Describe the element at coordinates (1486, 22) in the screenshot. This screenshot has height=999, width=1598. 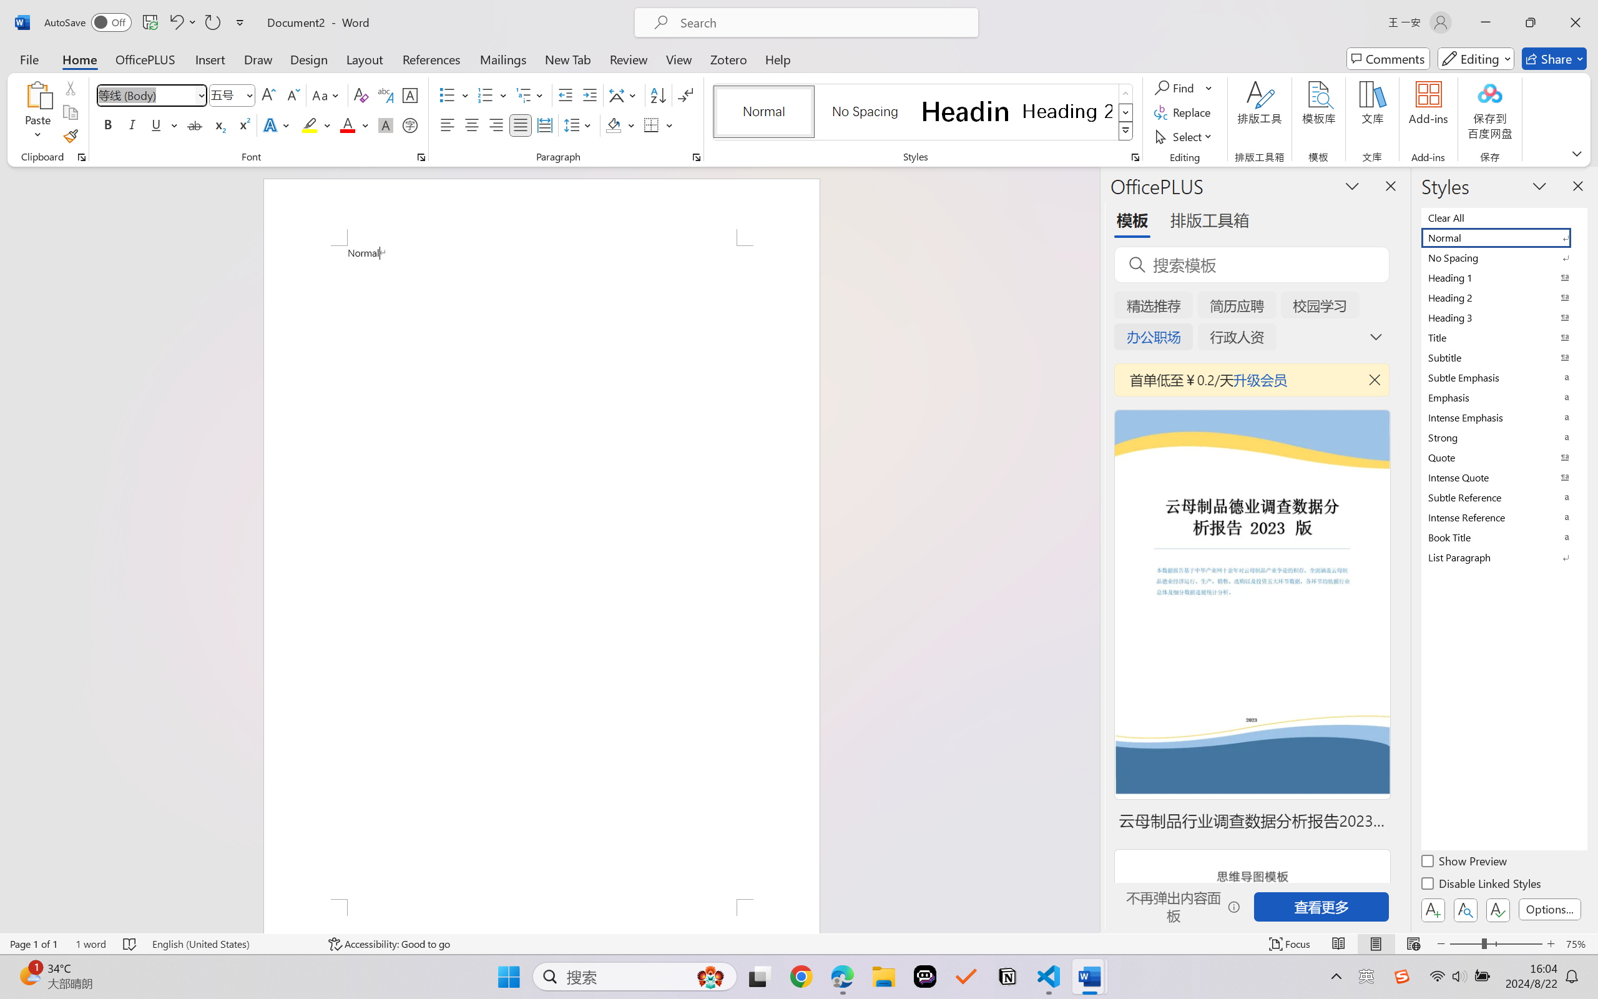
I see `Minimize` at that location.